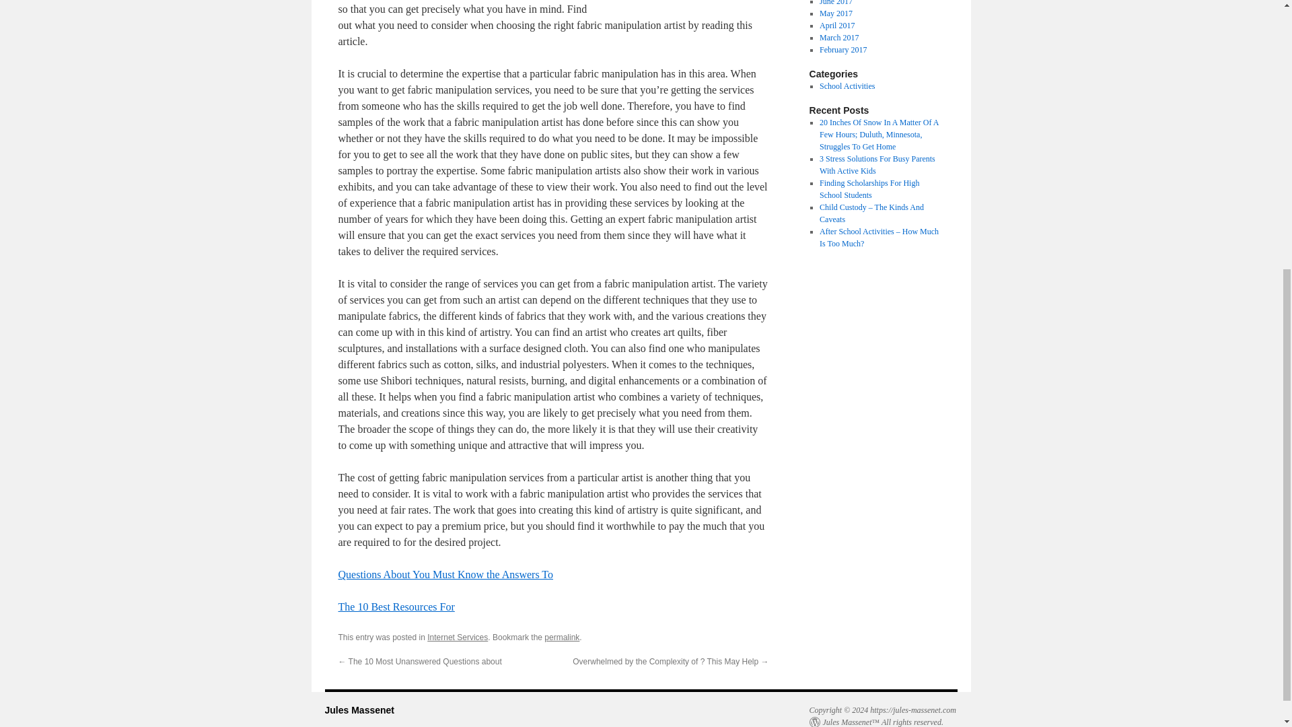 The width and height of the screenshot is (1292, 727). Describe the element at coordinates (561, 637) in the screenshot. I see `Permalink to Learning The Secrets About` at that location.